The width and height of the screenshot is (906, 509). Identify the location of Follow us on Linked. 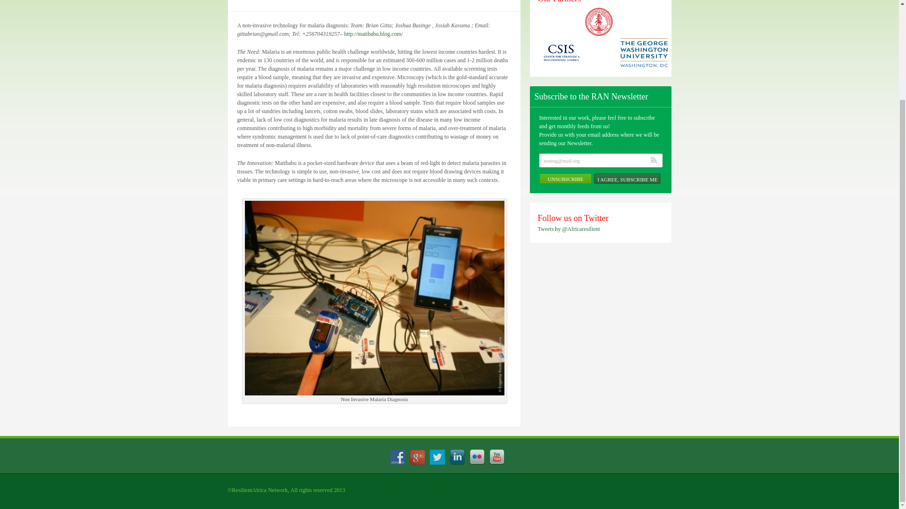
(457, 457).